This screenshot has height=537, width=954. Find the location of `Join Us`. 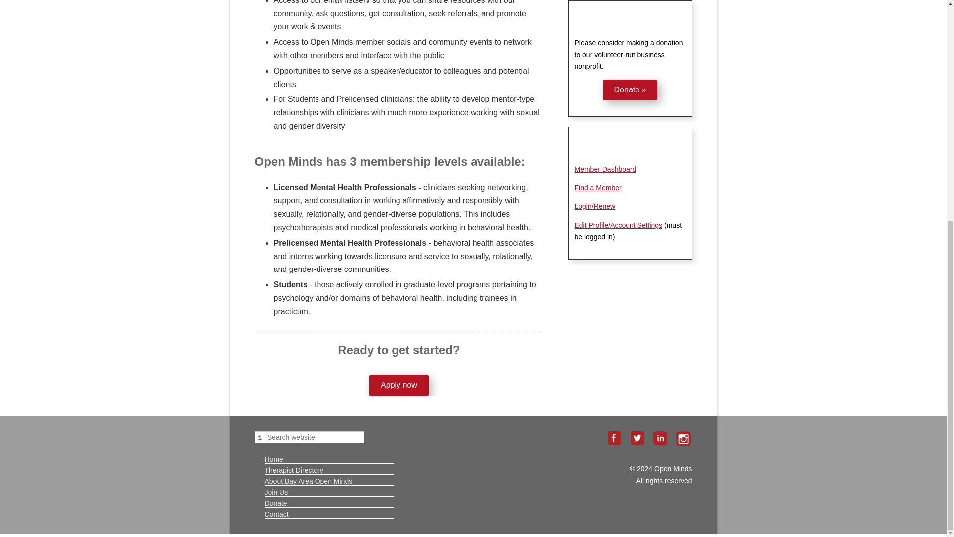

Join Us is located at coordinates (276, 491).